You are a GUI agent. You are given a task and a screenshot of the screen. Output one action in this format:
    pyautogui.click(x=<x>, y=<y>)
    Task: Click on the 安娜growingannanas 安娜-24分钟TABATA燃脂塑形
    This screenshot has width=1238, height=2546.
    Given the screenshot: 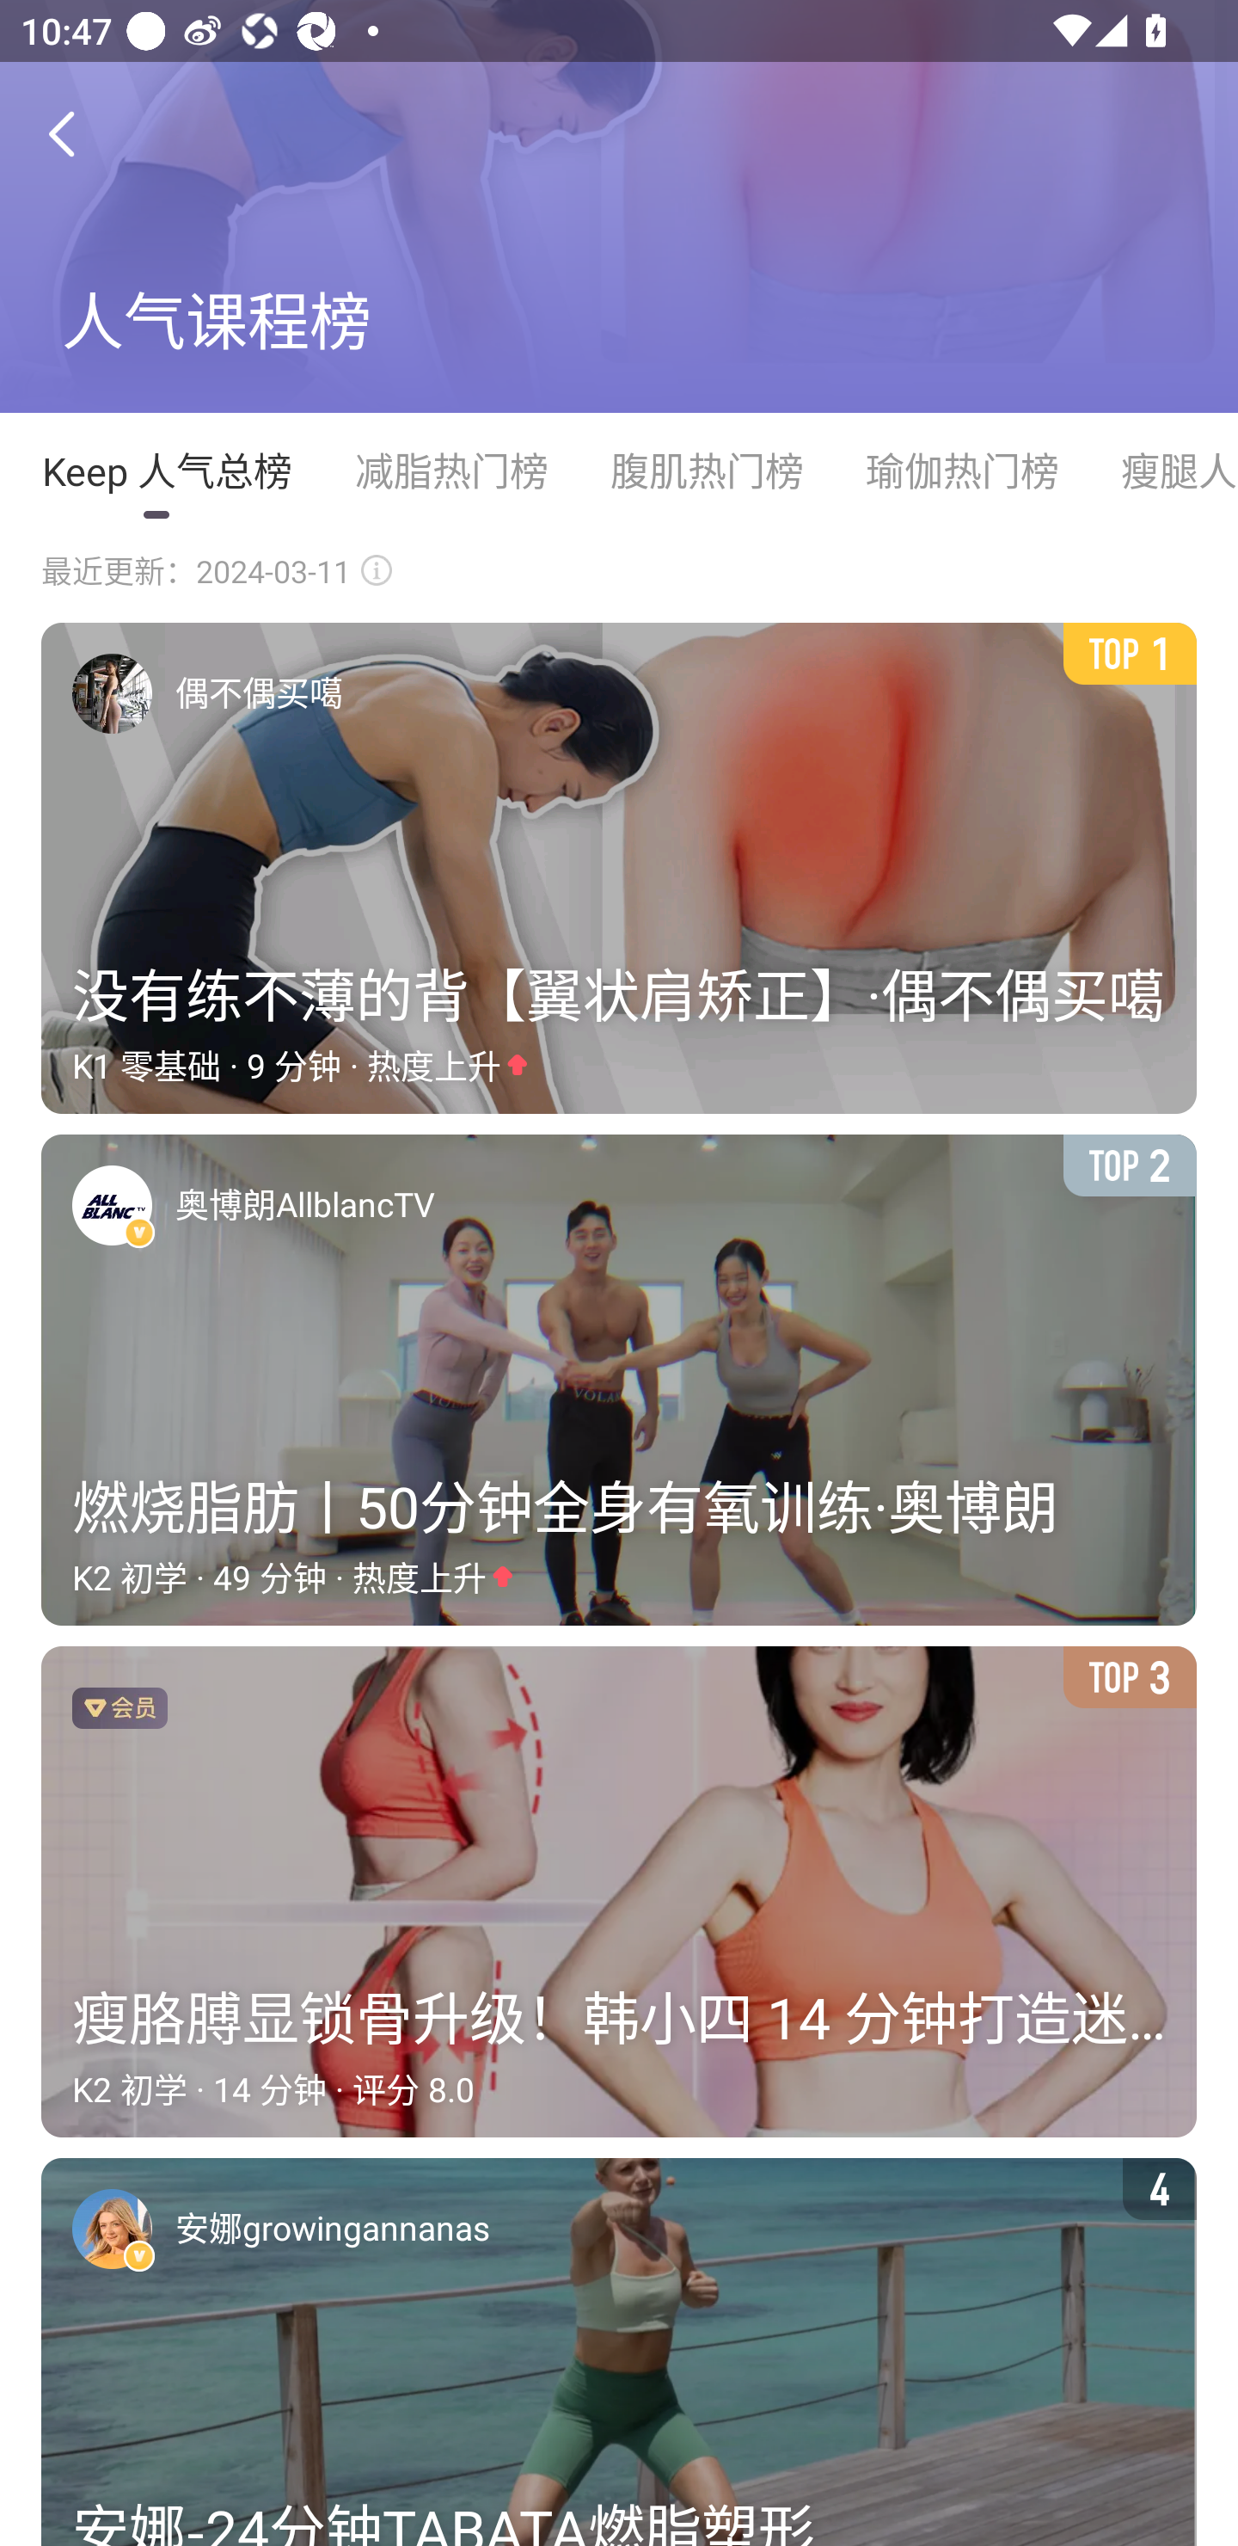 What is the action you would take?
    pyautogui.click(x=619, y=2352)
    